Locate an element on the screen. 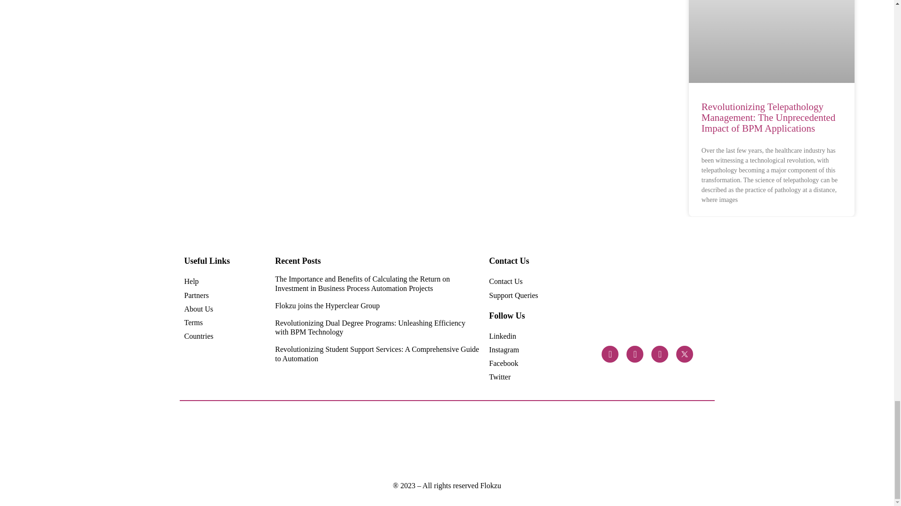  Top Performer Flokzu 2024-2 is located at coordinates (346, 441).